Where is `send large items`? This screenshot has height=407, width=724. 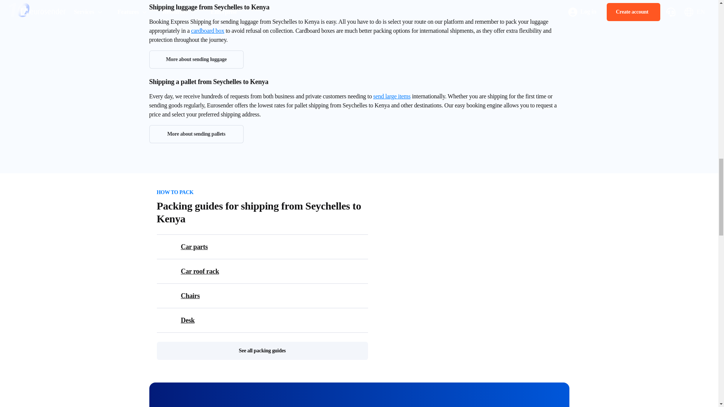
send large items is located at coordinates (392, 96).